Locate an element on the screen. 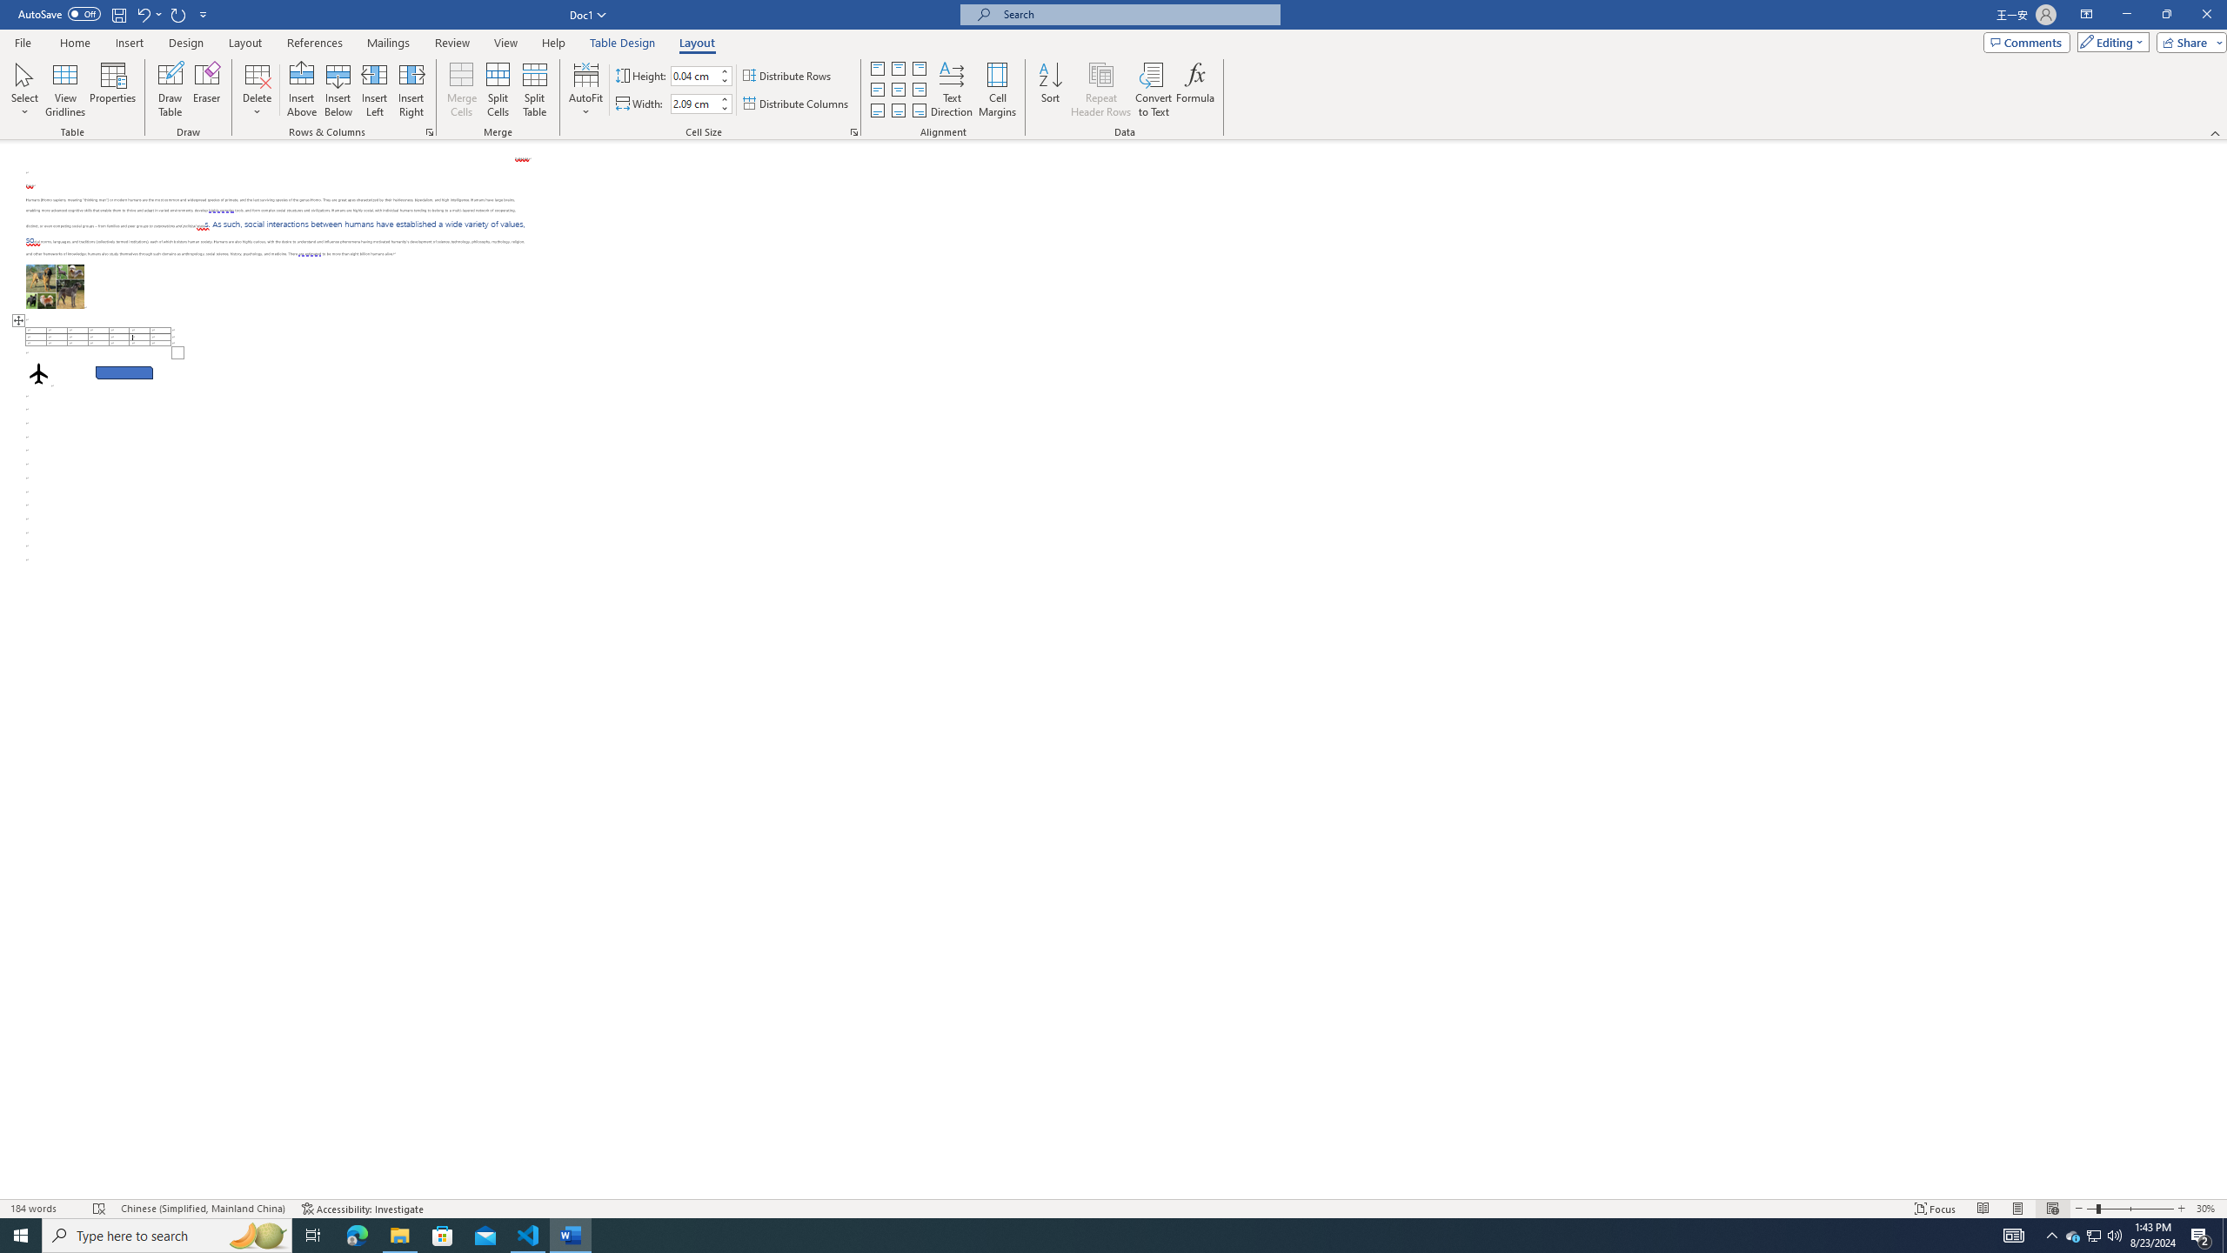 The width and height of the screenshot is (2227, 1253). Split Table is located at coordinates (534, 90).